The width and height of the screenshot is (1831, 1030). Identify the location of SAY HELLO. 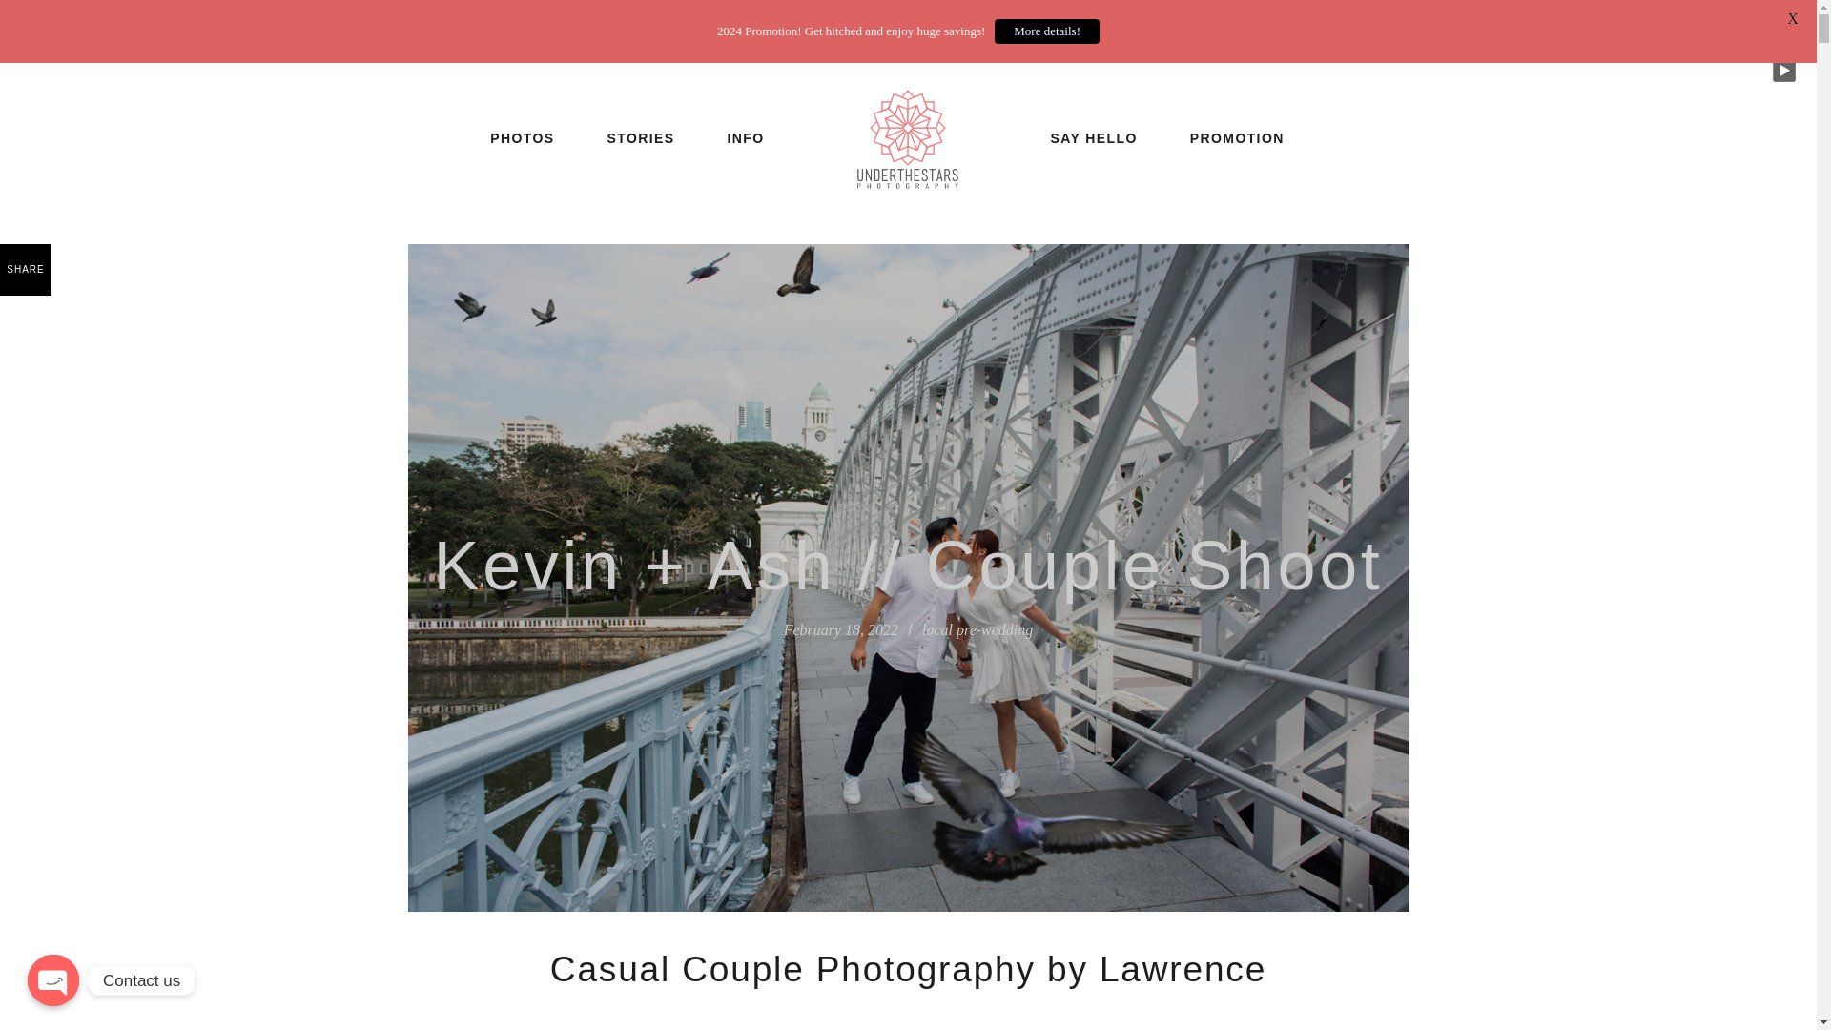
(1095, 138).